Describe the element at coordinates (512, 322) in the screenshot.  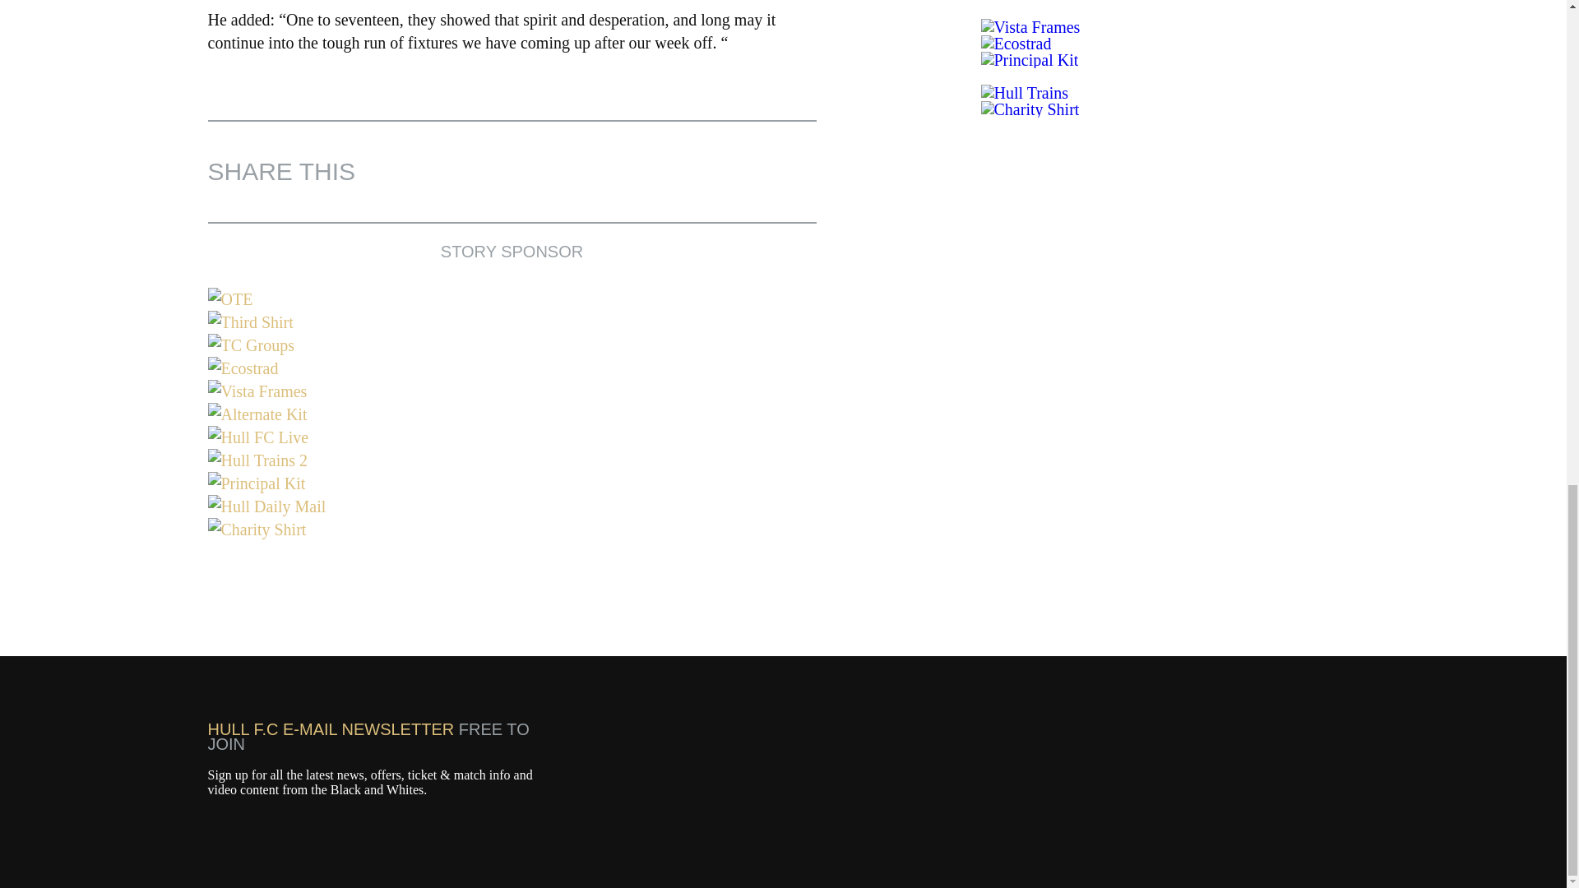
I see `Third Shirt` at that location.